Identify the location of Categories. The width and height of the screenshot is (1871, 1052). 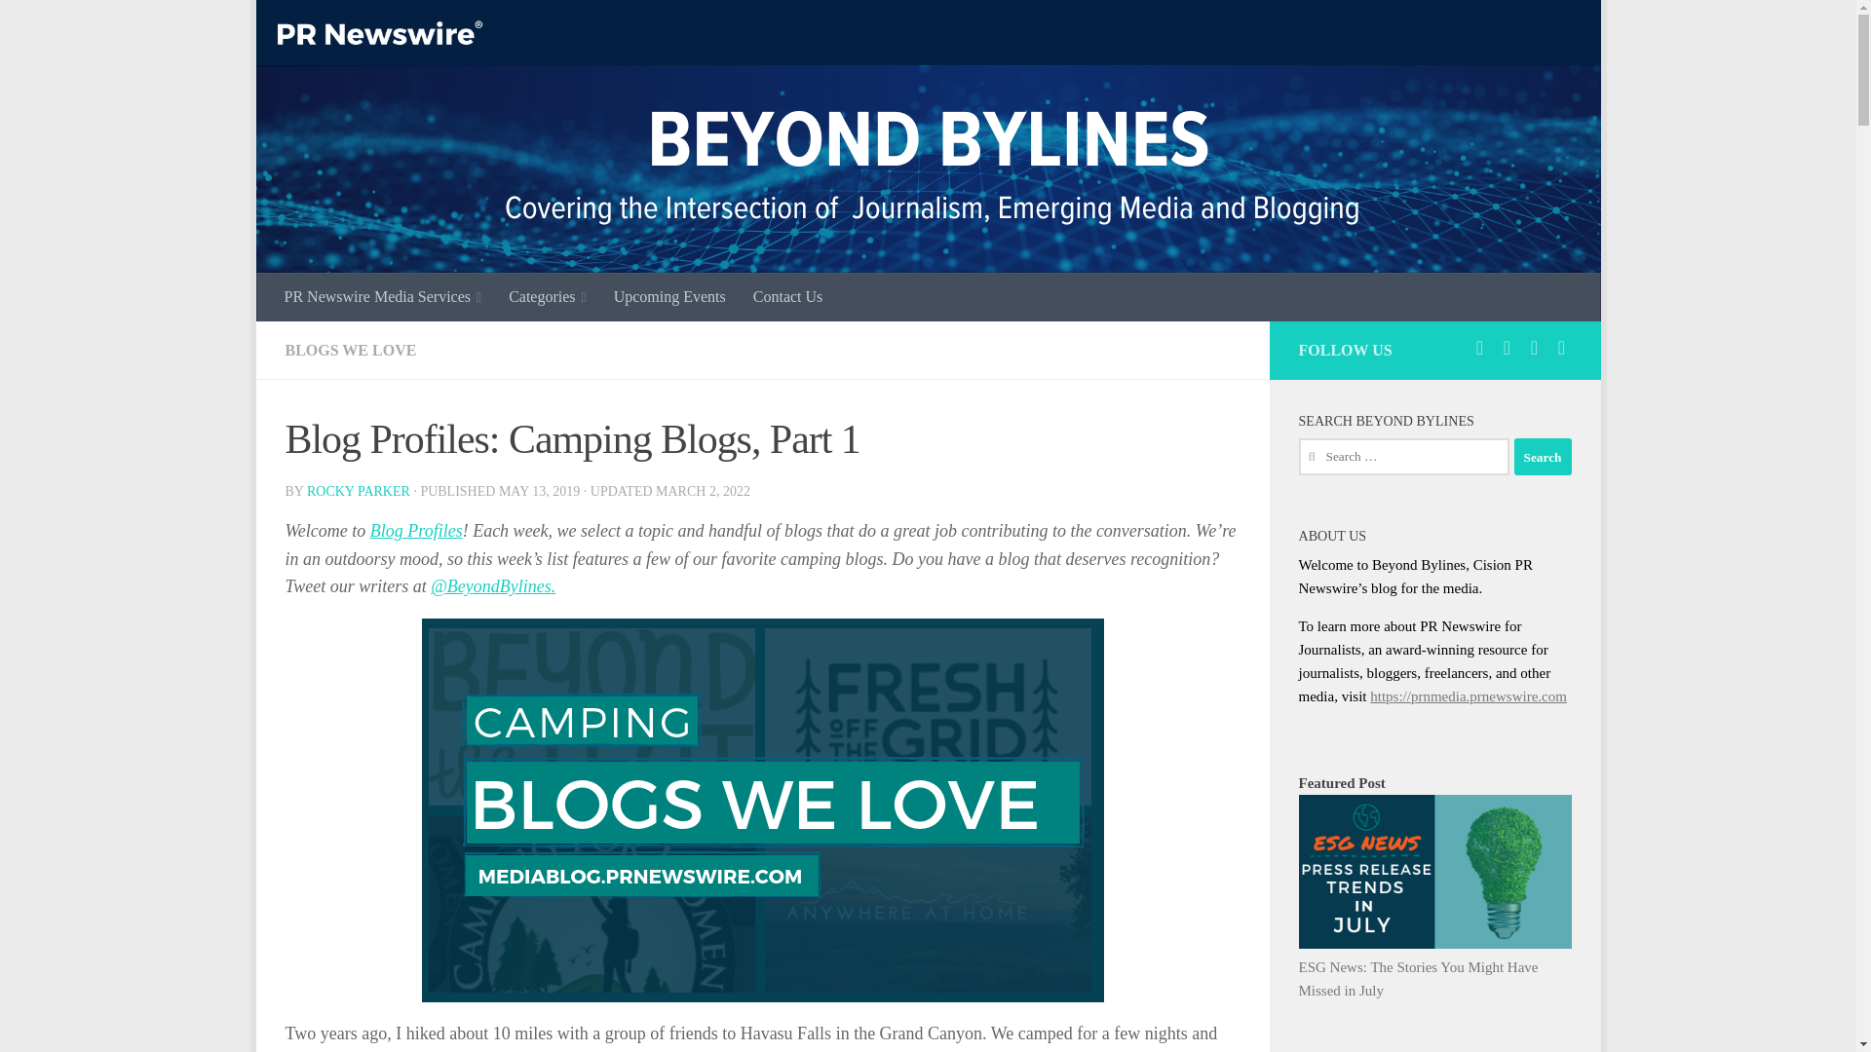
(548, 296).